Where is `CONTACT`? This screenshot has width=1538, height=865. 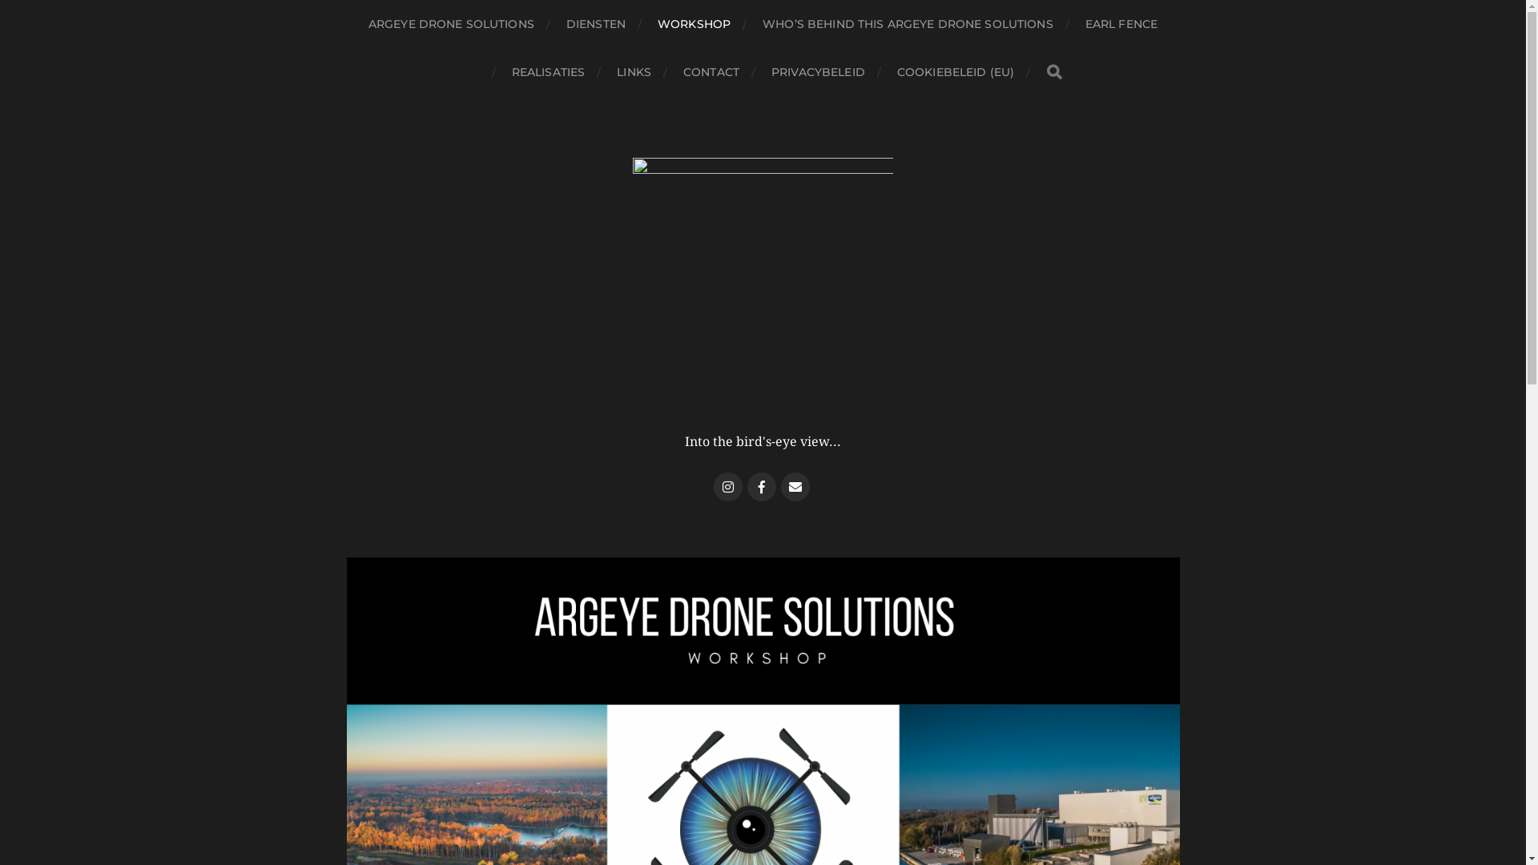
CONTACT is located at coordinates (711, 72).